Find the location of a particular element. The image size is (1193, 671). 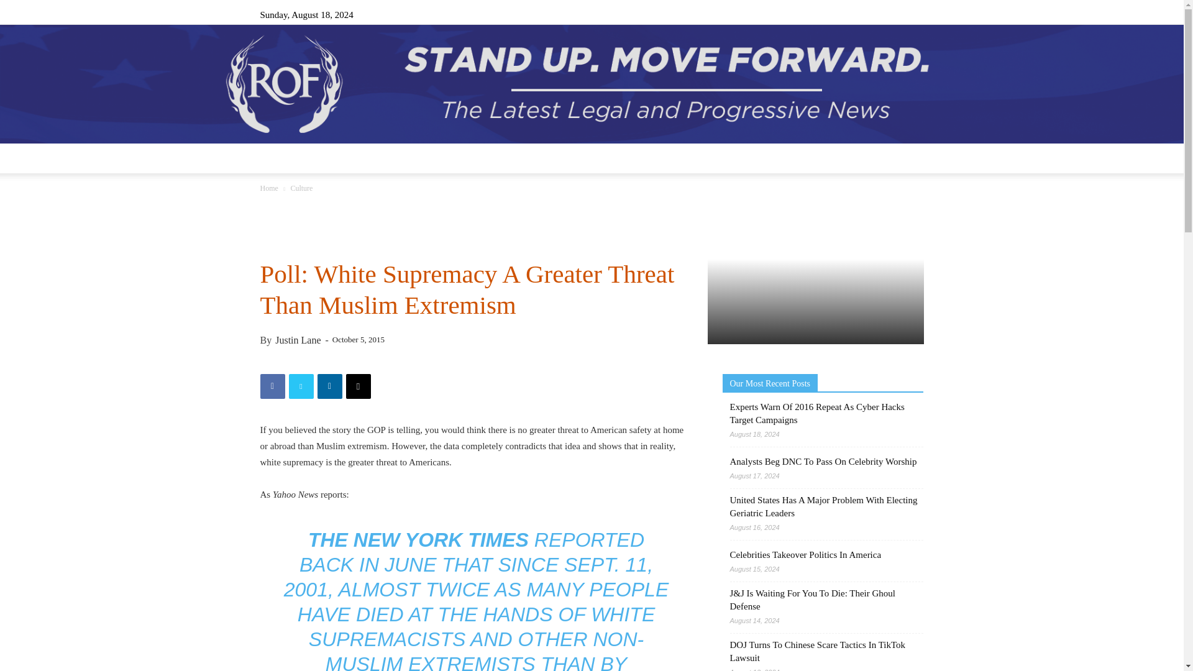

Twitter is located at coordinates (894, 14).